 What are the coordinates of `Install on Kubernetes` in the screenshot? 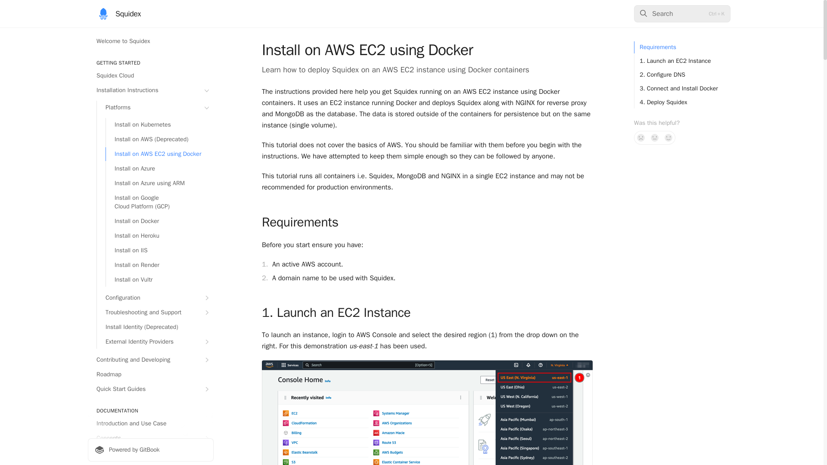 It's located at (159, 125).